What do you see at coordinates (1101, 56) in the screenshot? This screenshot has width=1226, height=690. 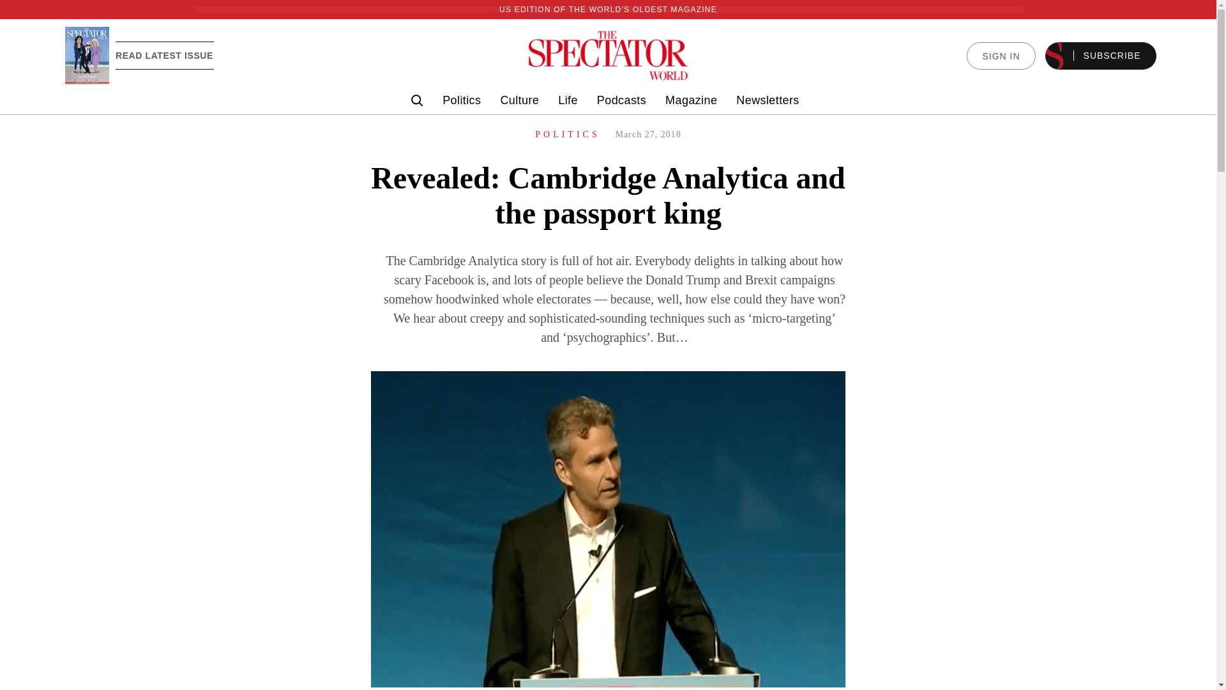 I see `SUBSCRIBE` at bounding box center [1101, 56].